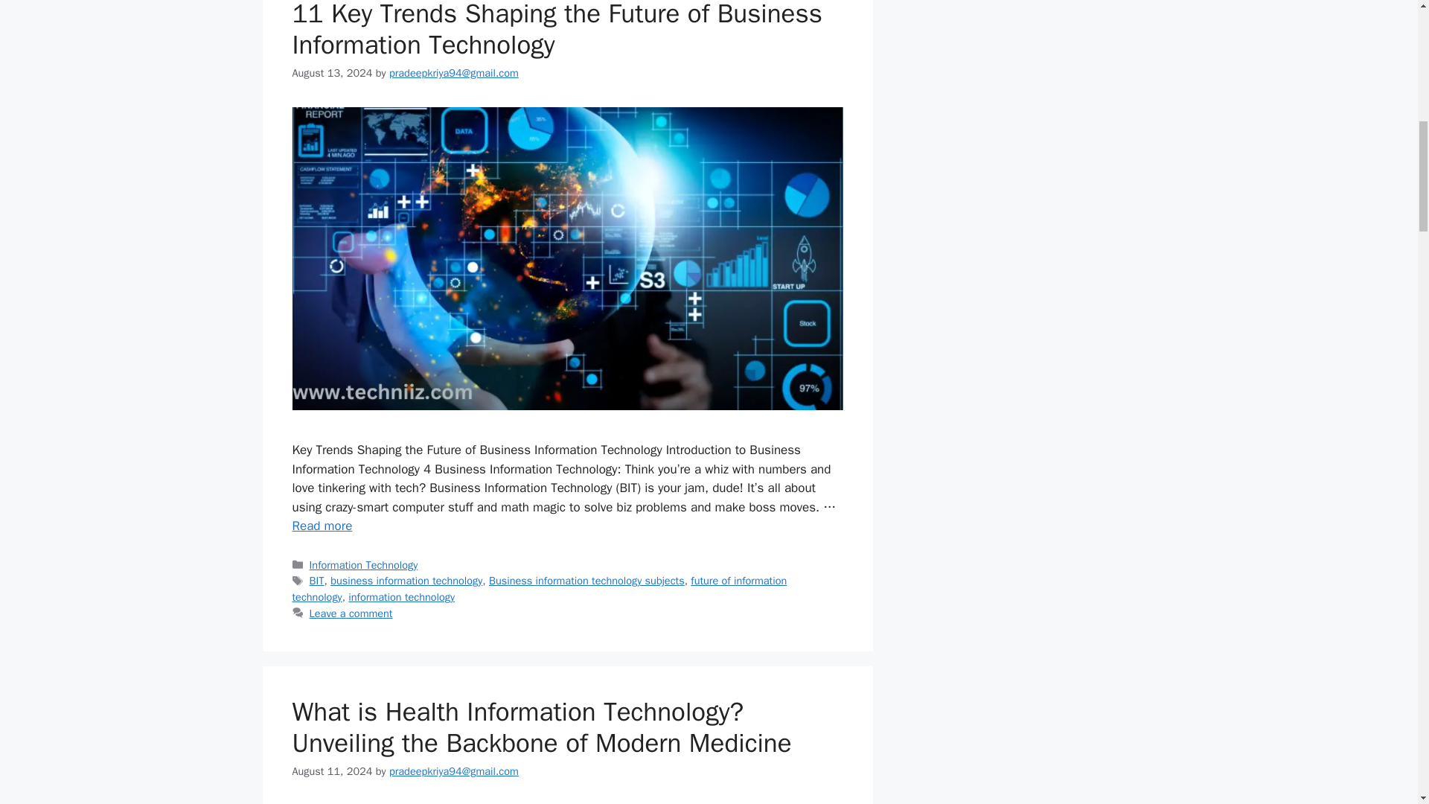  I want to click on Information Technology, so click(364, 564).